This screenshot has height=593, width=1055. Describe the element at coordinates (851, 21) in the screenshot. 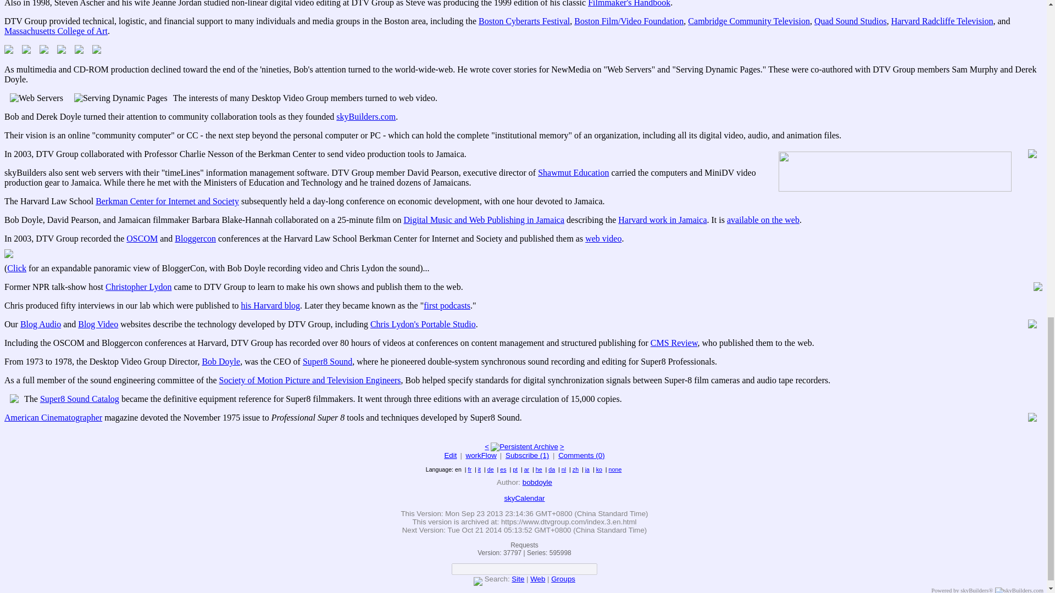

I see `Quad Sound Studios` at that location.